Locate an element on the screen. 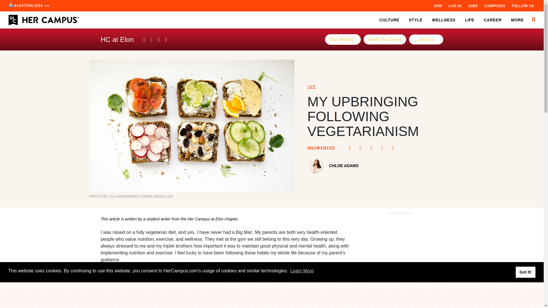  Twitter is located at coordinates (373, 148).